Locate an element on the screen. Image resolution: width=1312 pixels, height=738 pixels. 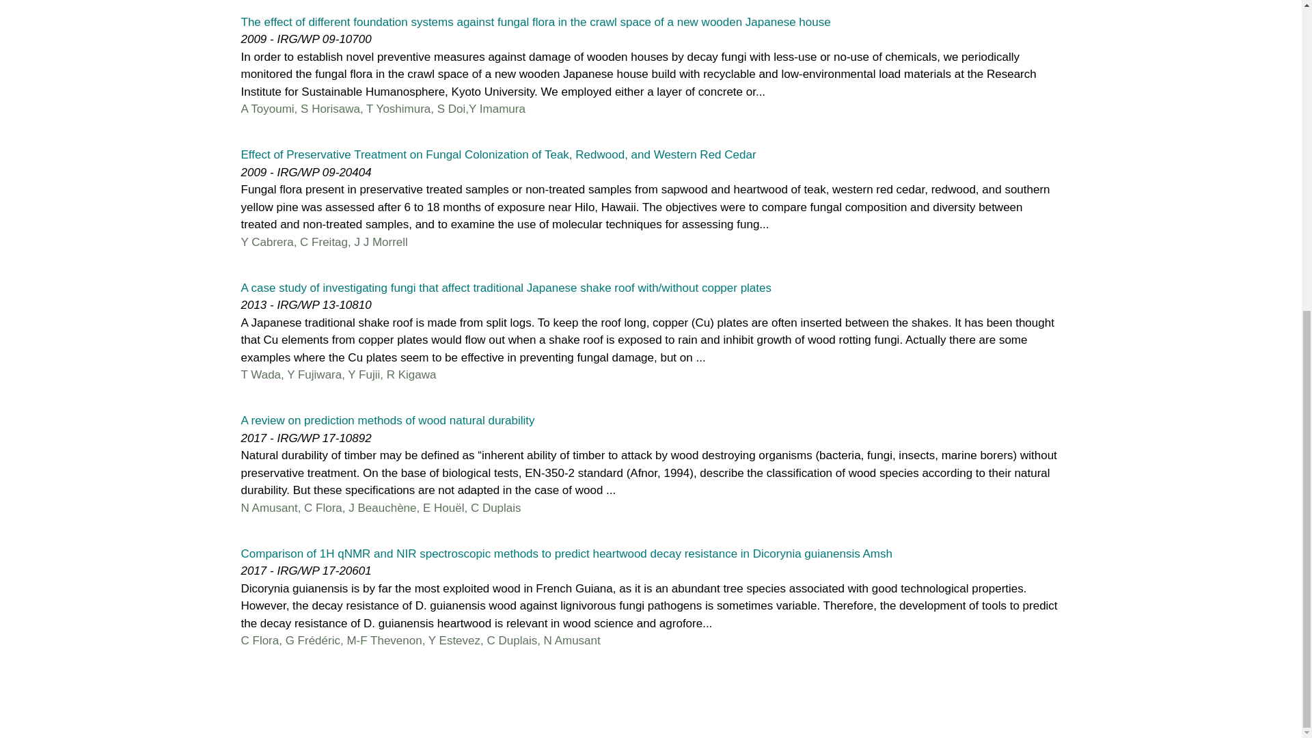
Click for more information about document. is located at coordinates (387, 420).